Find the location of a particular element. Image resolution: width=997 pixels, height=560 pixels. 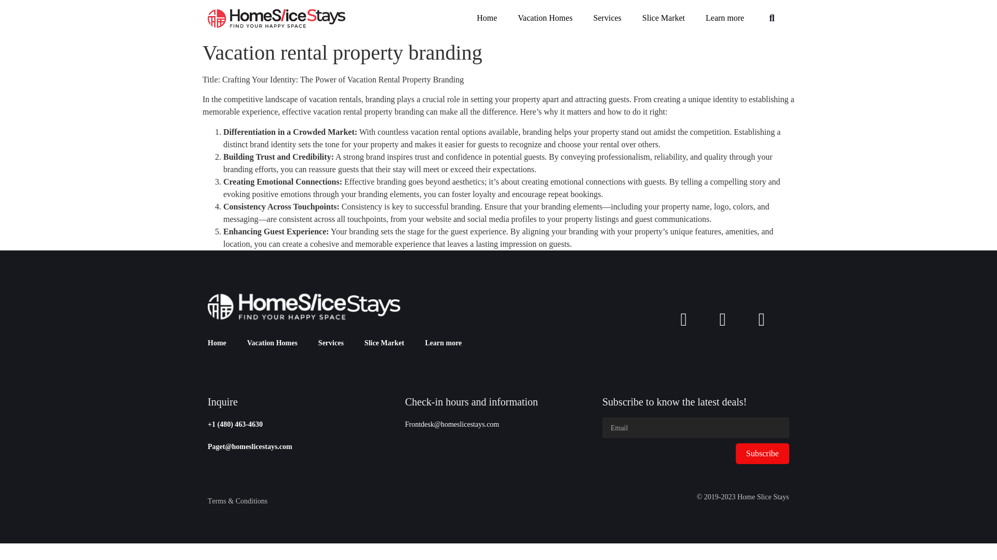

Services is located at coordinates (608, 18).